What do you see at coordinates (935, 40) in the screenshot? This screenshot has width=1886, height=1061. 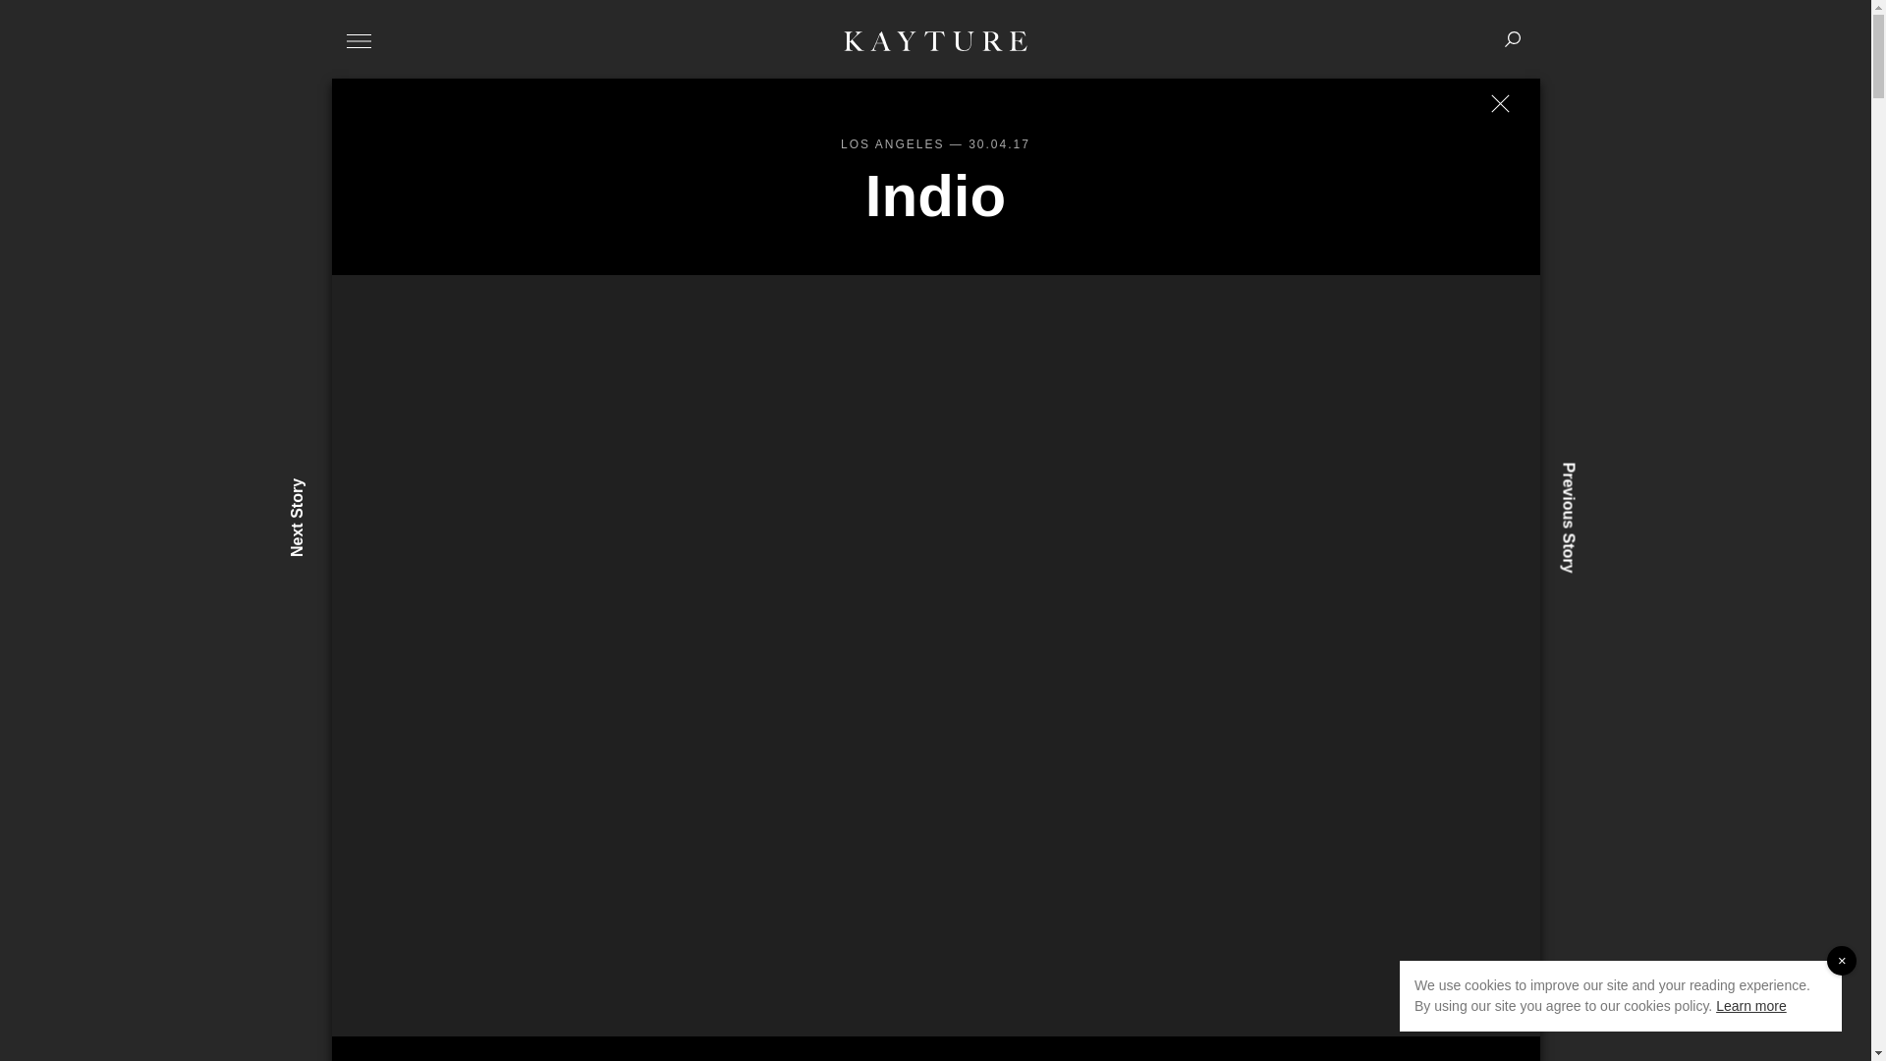 I see `Kayture` at bounding box center [935, 40].